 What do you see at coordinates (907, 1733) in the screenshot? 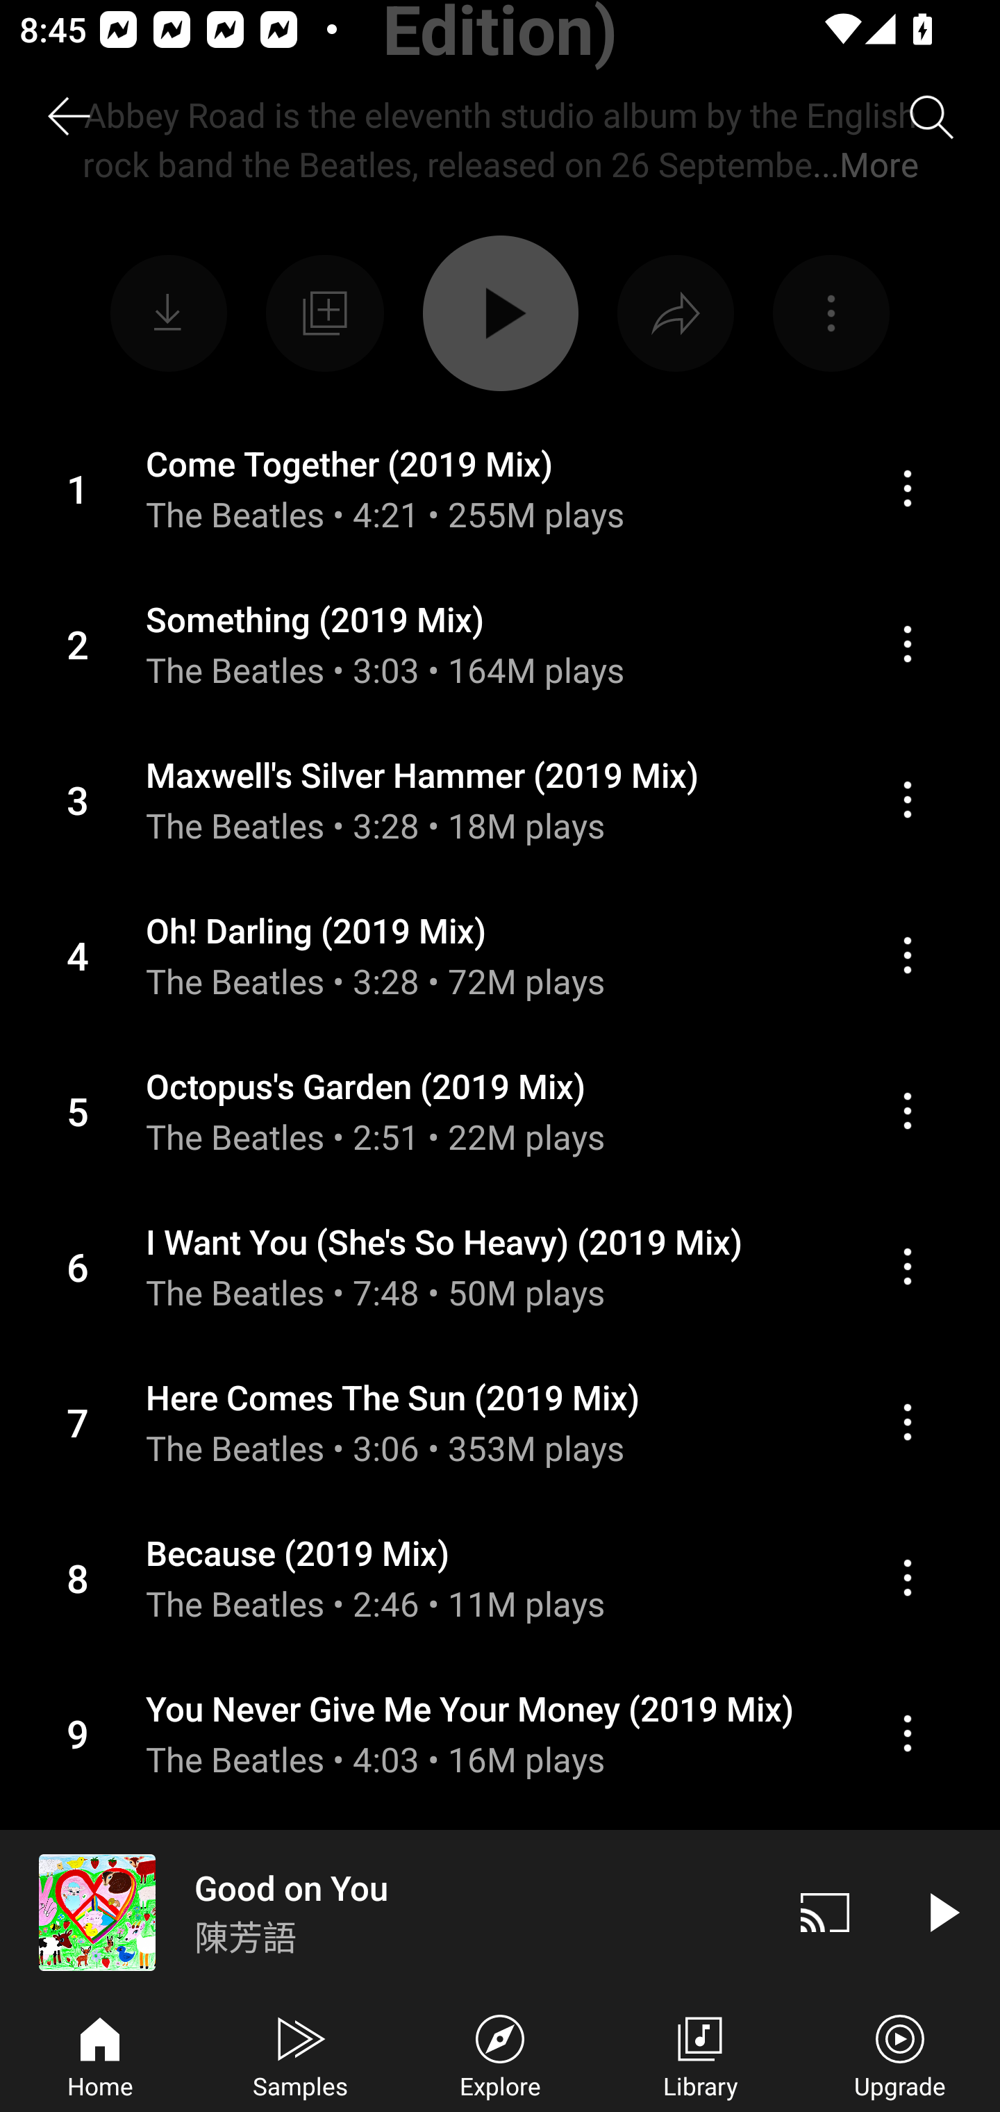
I see `Action menu` at bounding box center [907, 1733].